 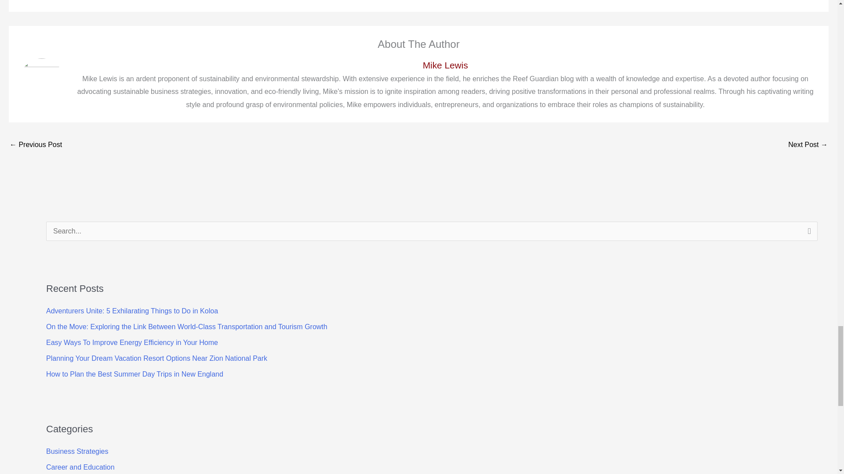 What do you see at coordinates (132, 342) in the screenshot?
I see `Easy Ways To Improve Energy Efficiency in Your Home` at bounding box center [132, 342].